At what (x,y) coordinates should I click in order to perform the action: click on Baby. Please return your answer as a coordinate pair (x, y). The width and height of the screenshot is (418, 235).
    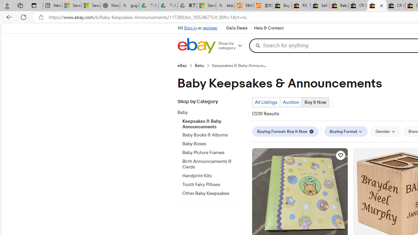
    Looking at the image, I should click on (213, 111).